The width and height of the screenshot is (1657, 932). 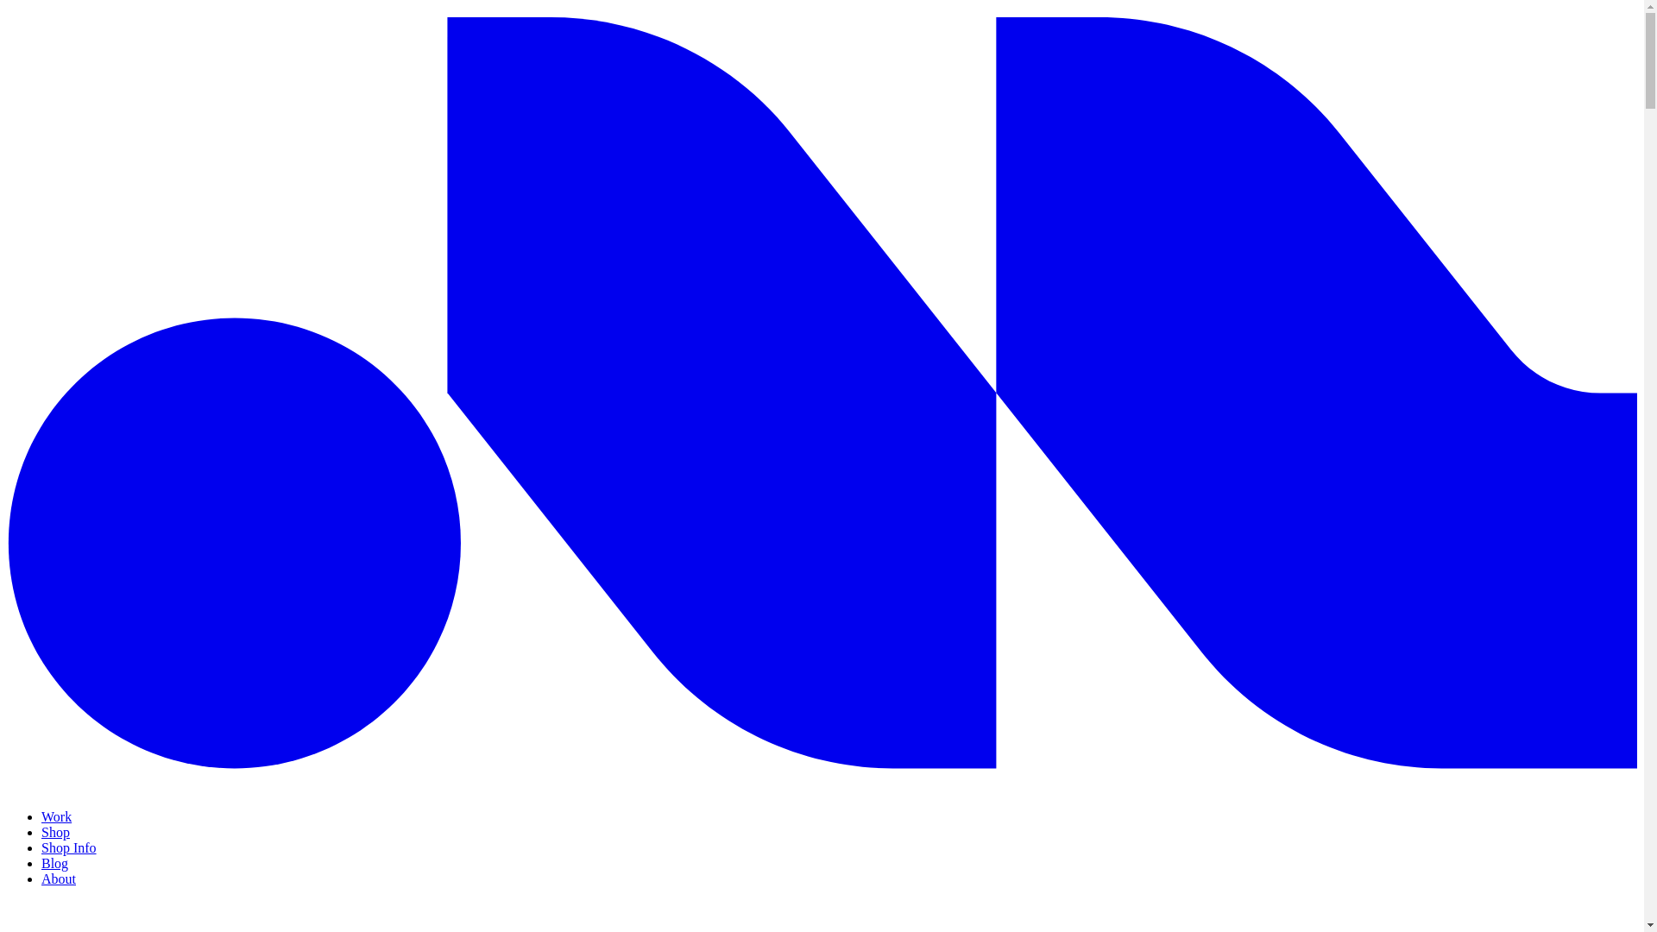 I want to click on Blog, so click(x=54, y=863).